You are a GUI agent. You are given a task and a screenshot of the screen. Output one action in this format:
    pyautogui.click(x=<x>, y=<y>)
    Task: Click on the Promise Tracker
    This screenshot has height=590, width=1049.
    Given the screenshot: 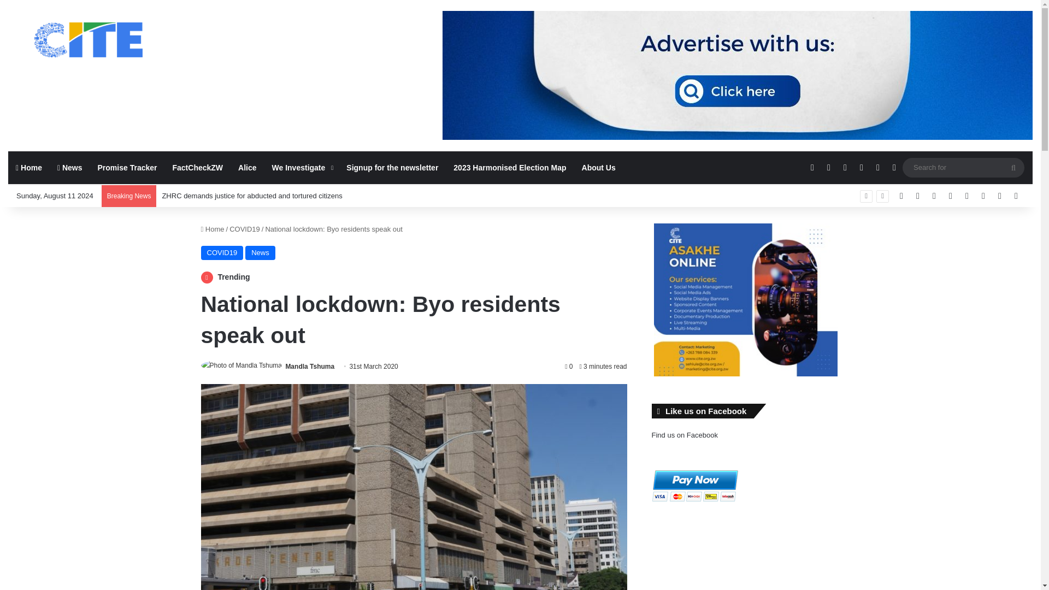 What is the action you would take?
    pyautogui.click(x=127, y=167)
    